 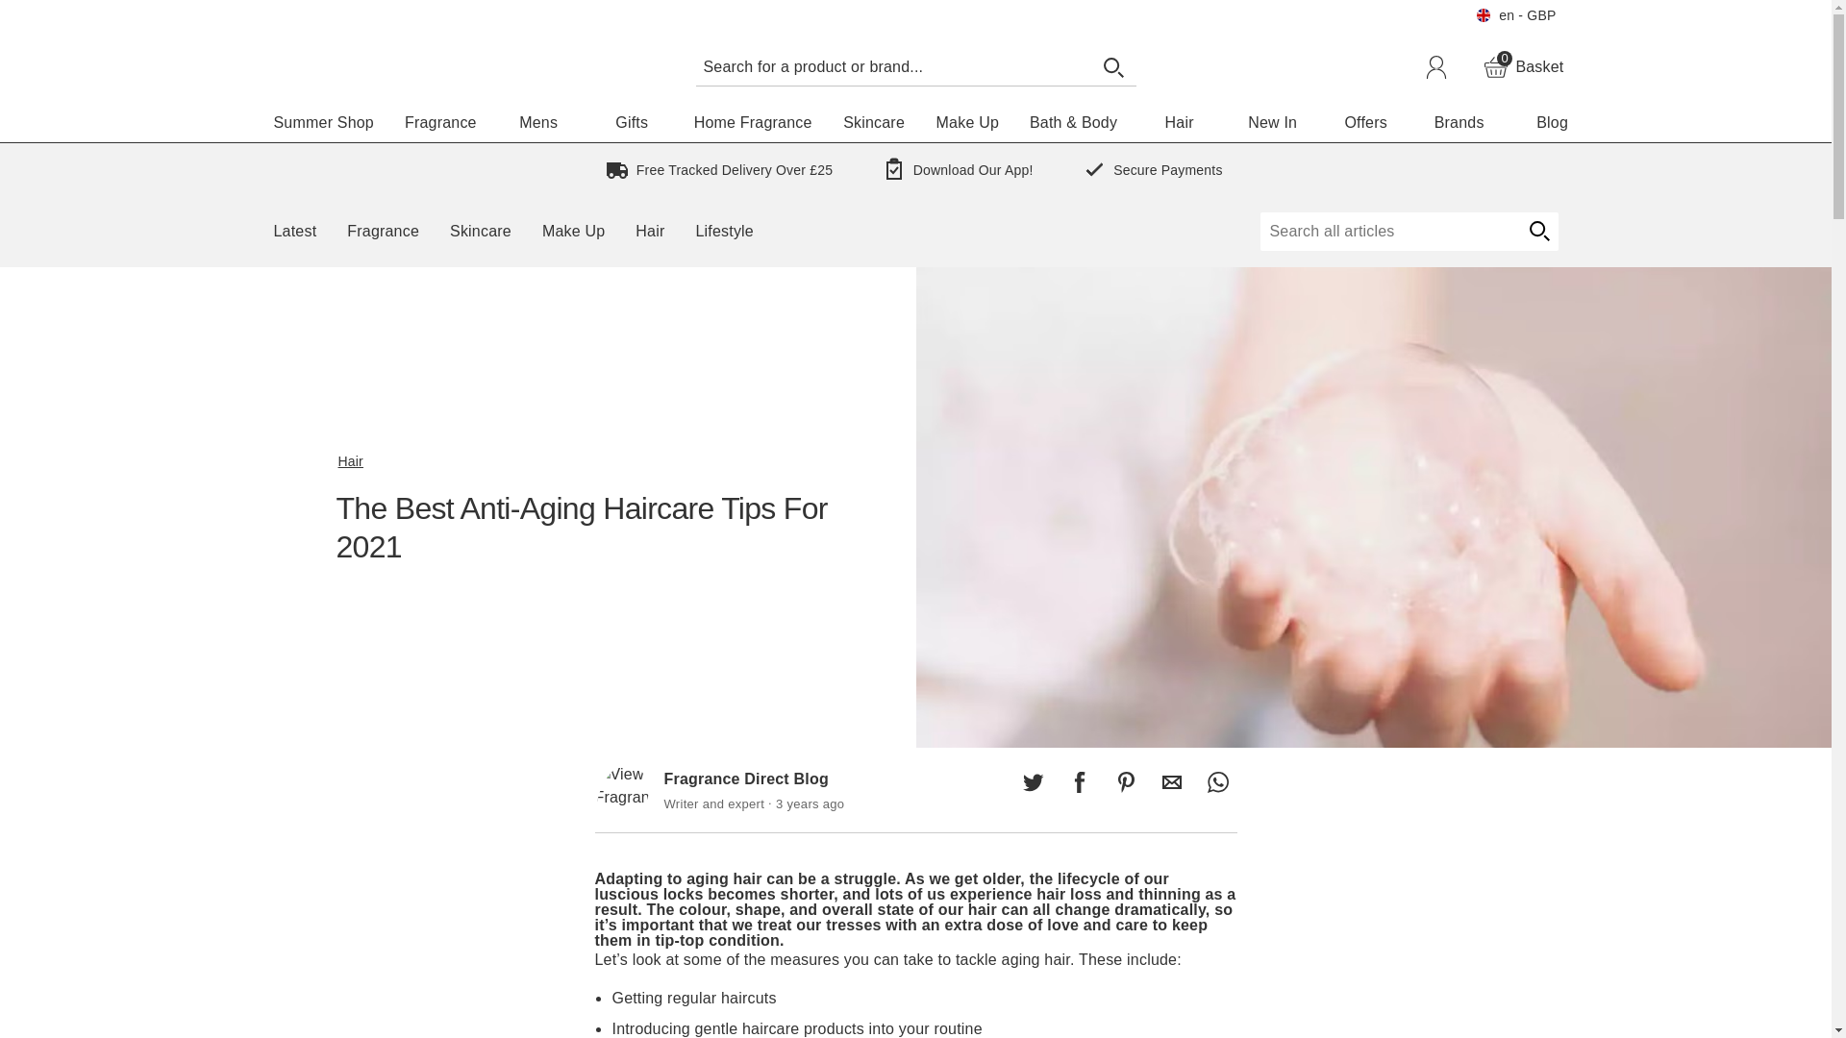 What do you see at coordinates (892, 65) in the screenshot?
I see `Search for a product or brand...` at bounding box center [892, 65].